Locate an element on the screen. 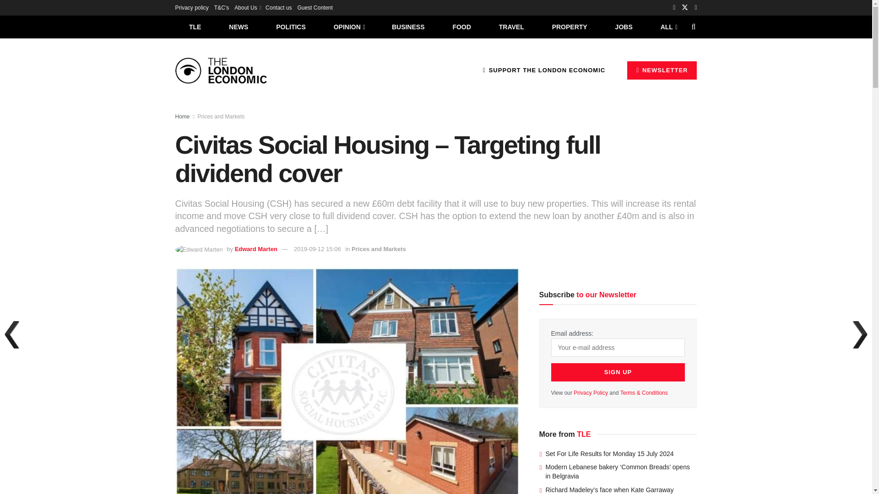  JOBS is located at coordinates (624, 27).